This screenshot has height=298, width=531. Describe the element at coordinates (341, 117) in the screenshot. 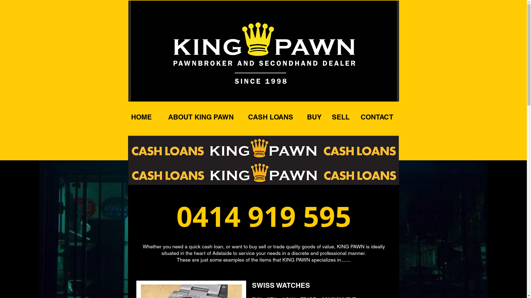

I see `SELL` at that location.